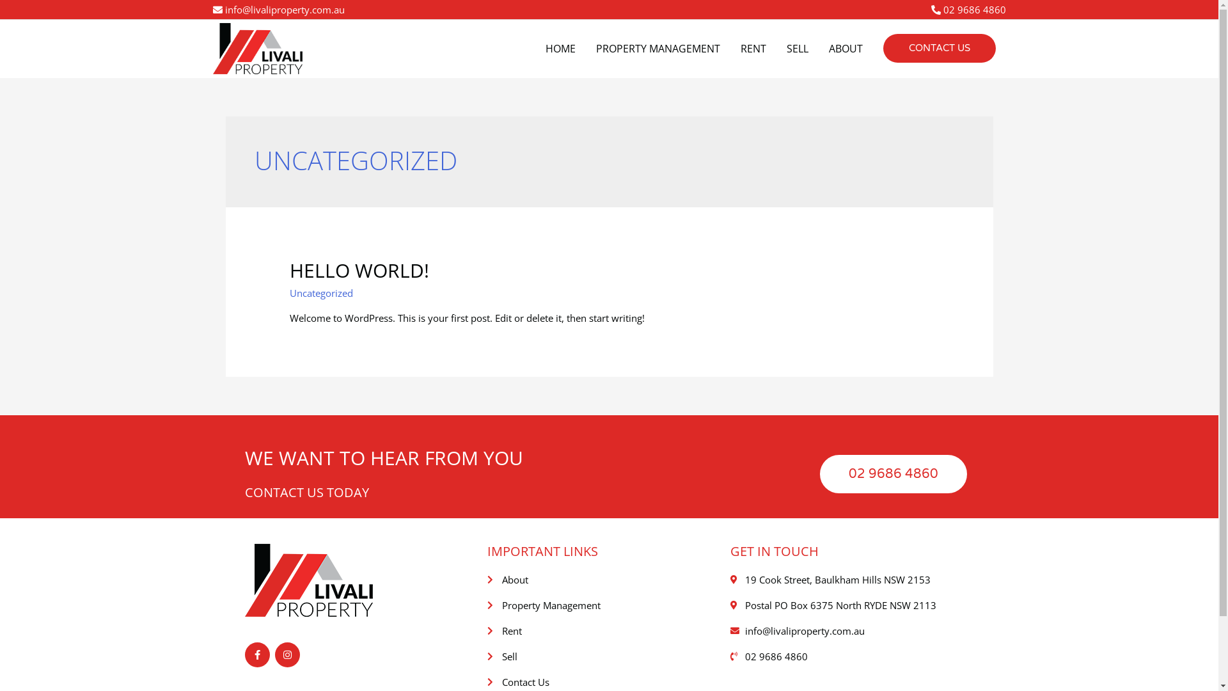 The image size is (1228, 691). I want to click on RENT, so click(753, 49).